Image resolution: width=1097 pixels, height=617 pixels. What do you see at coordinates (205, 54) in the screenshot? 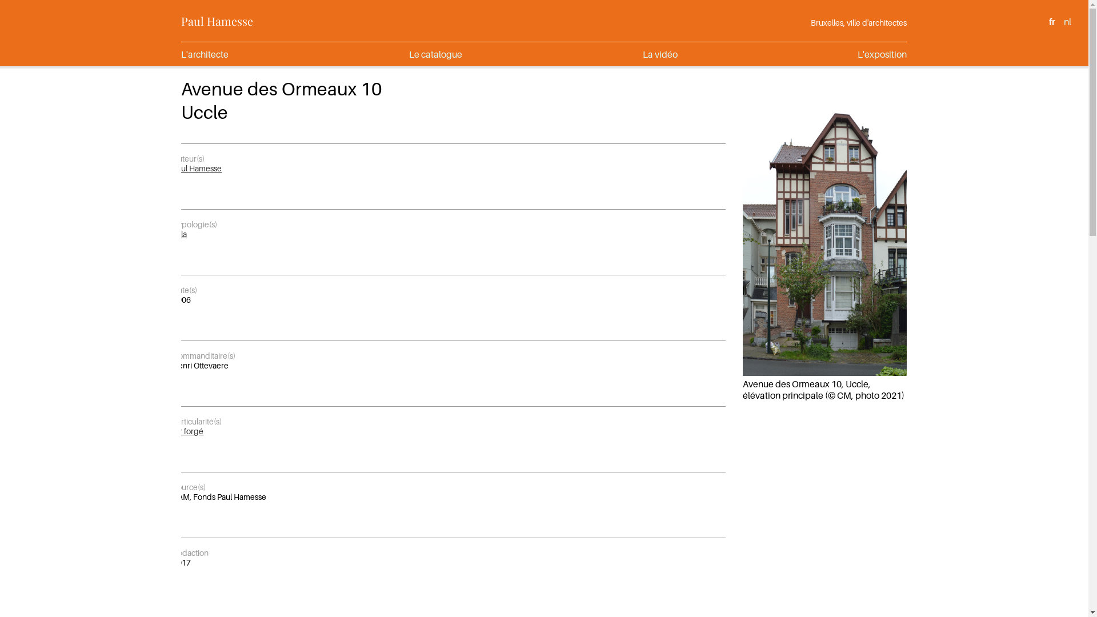
I see `L'architecte` at bounding box center [205, 54].